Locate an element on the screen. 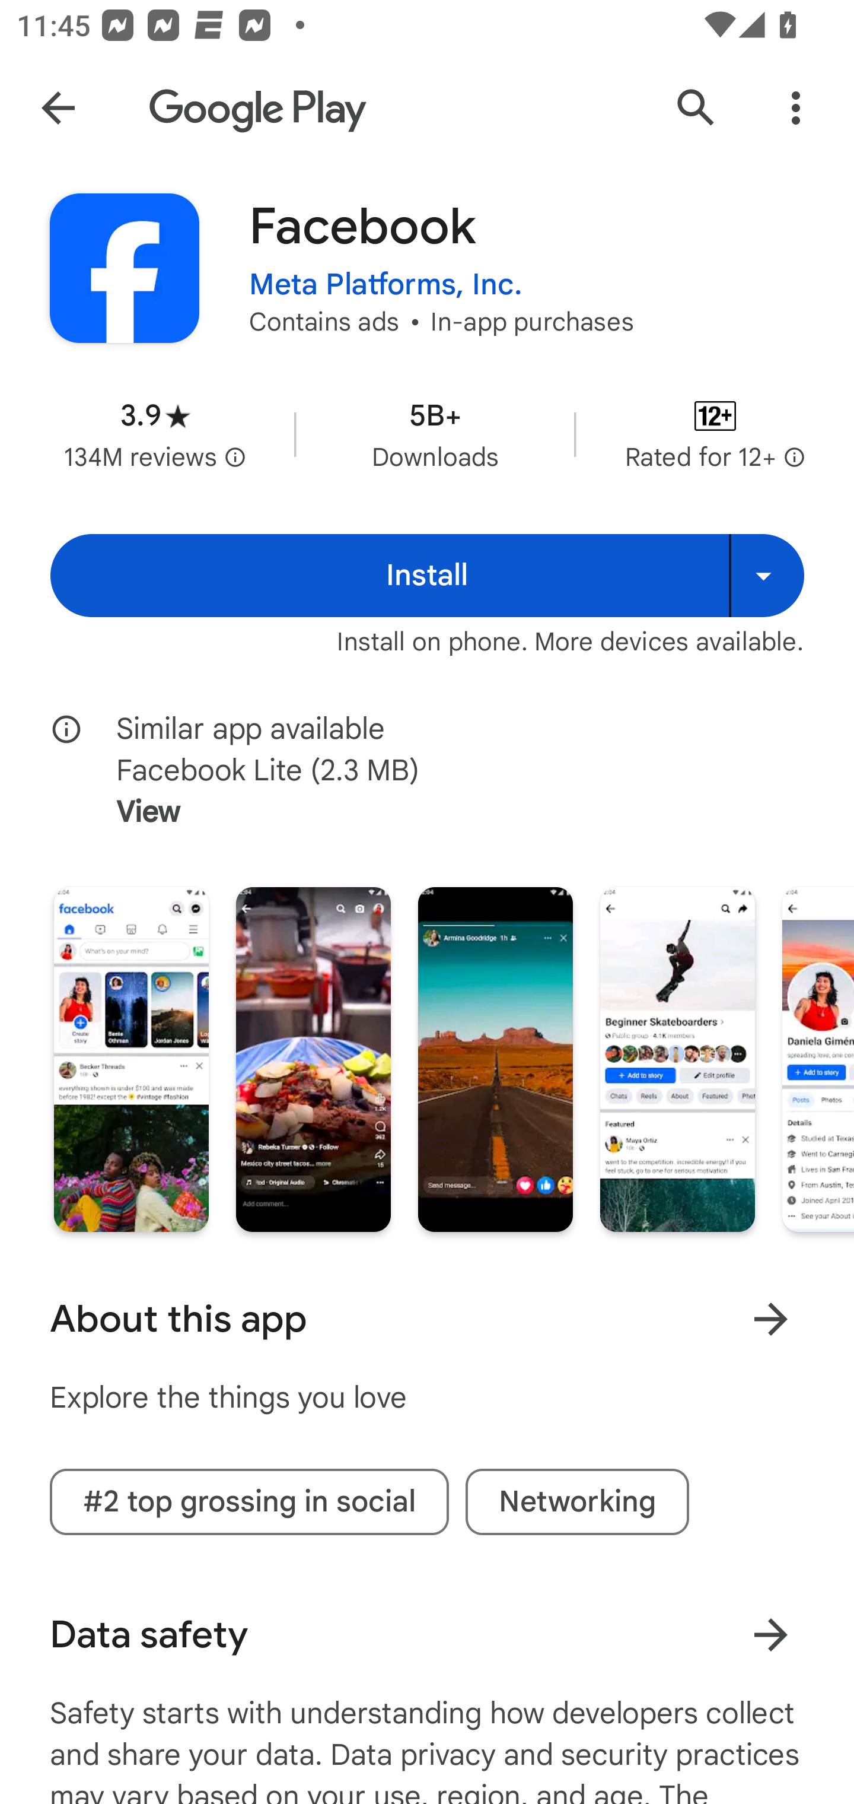 This screenshot has width=854, height=1804. Networking tag is located at coordinates (577, 1501).